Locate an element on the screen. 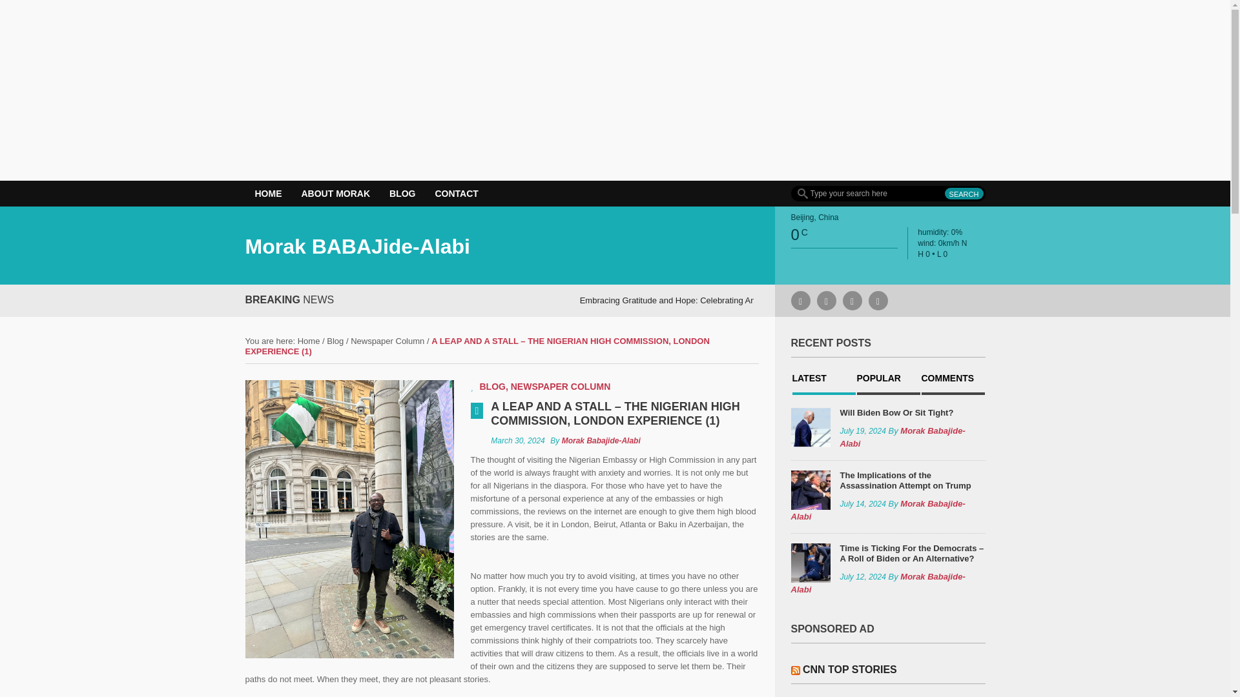 This screenshot has width=1240, height=697. Newspaper Column is located at coordinates (387, 341).